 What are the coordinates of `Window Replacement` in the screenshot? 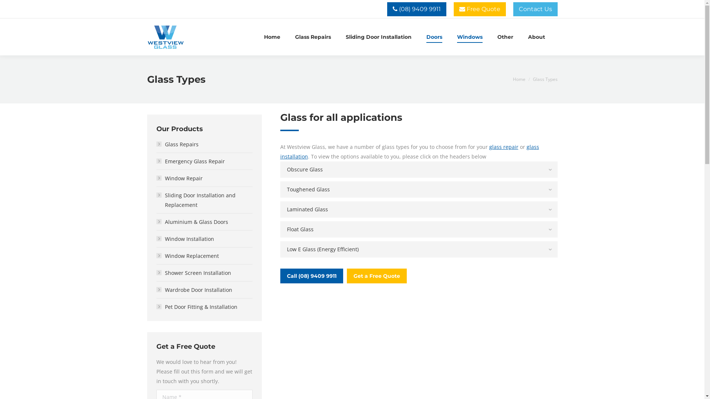 It's located at (190, 256).